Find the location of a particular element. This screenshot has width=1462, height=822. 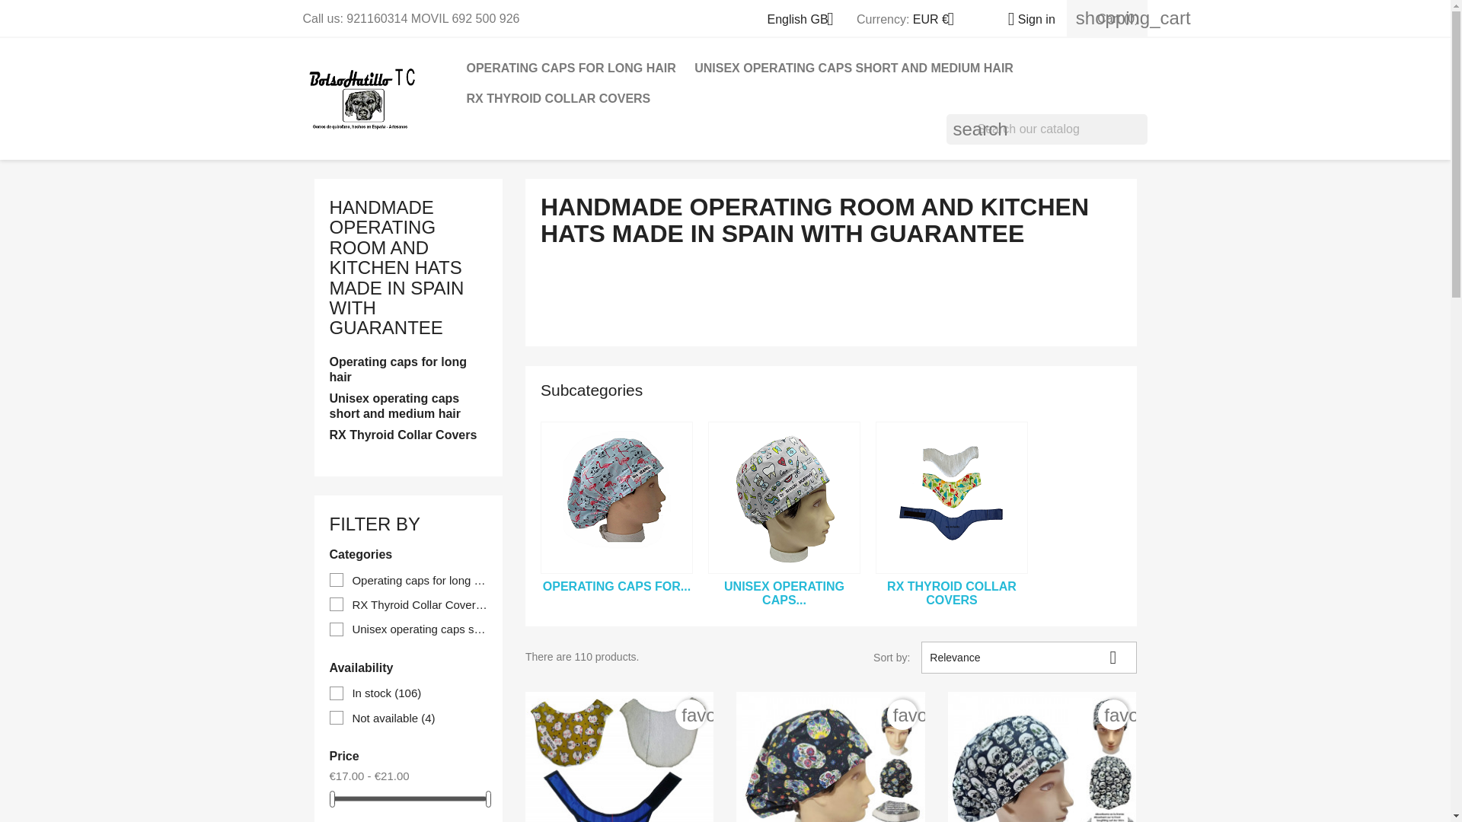

UNISEX OPERATING CAPS SHORT AND MEDIUM HAIR is located at coordinates (854, 68).